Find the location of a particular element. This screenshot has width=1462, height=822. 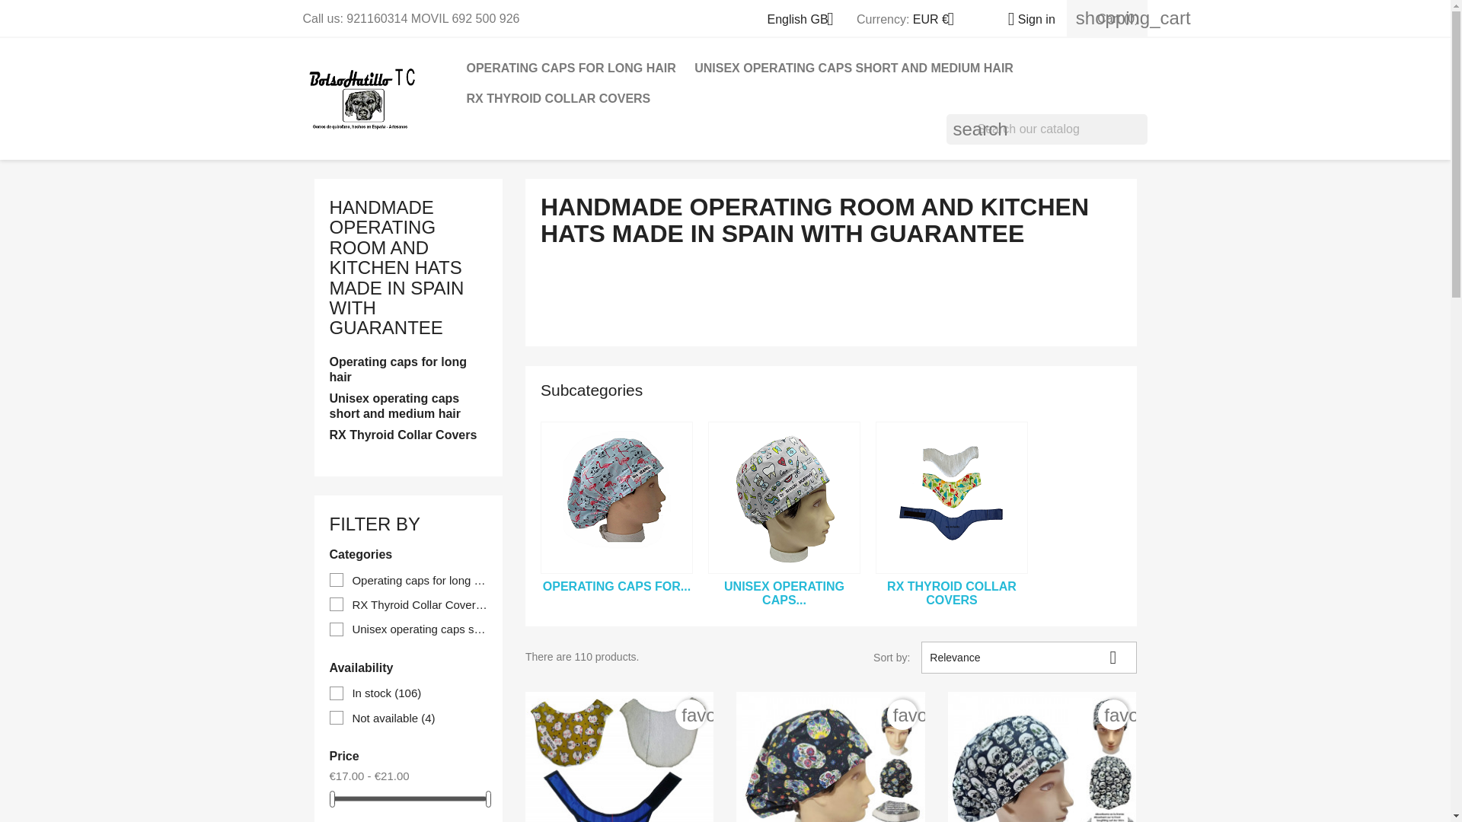

UNISEX OPERATING CAPS SHORT AND MEDIUM HAIR is located at coordinates (854, 68).